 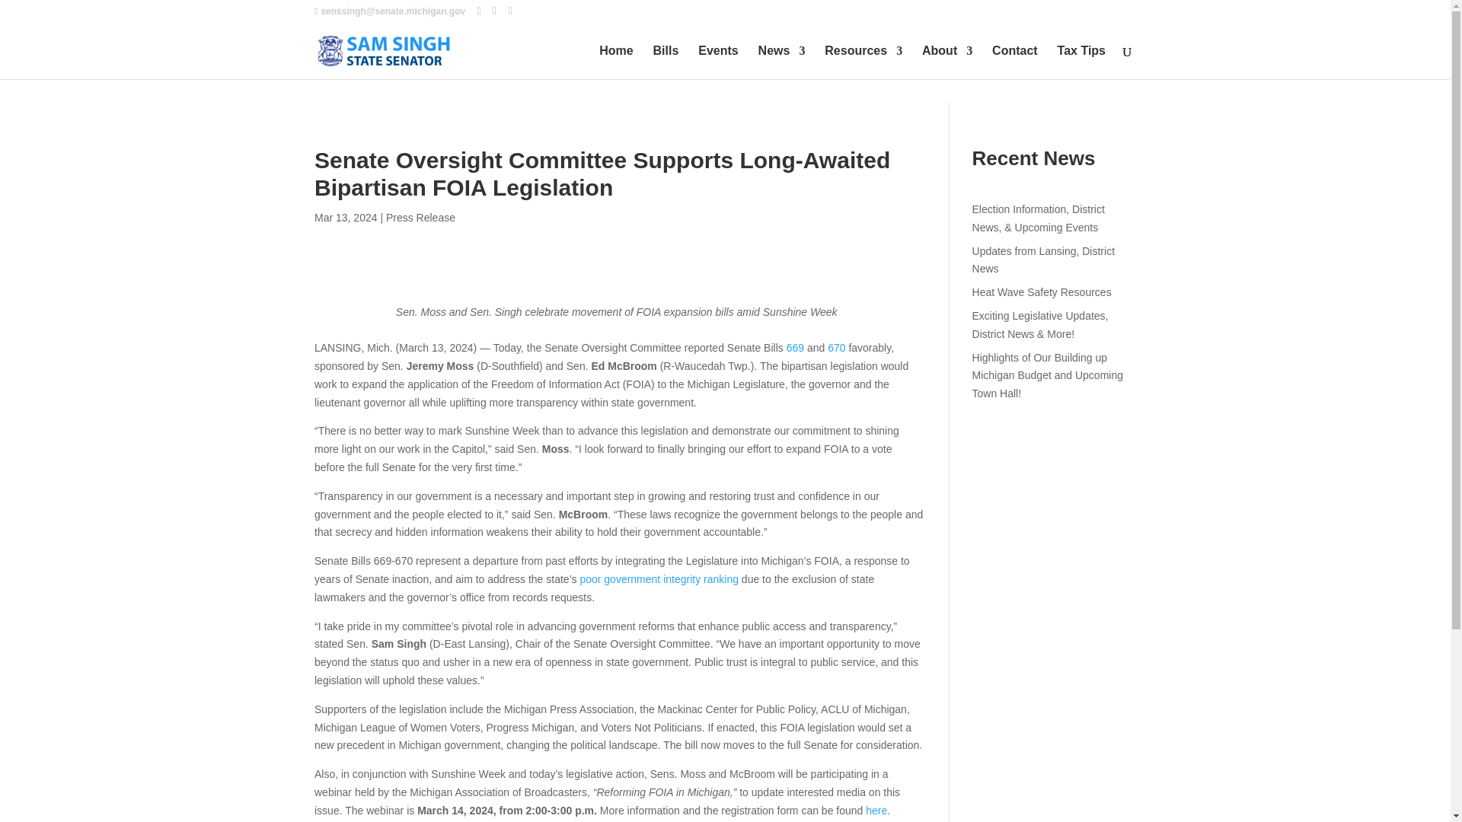 I want to click on Events, so click(x=718, y=62).